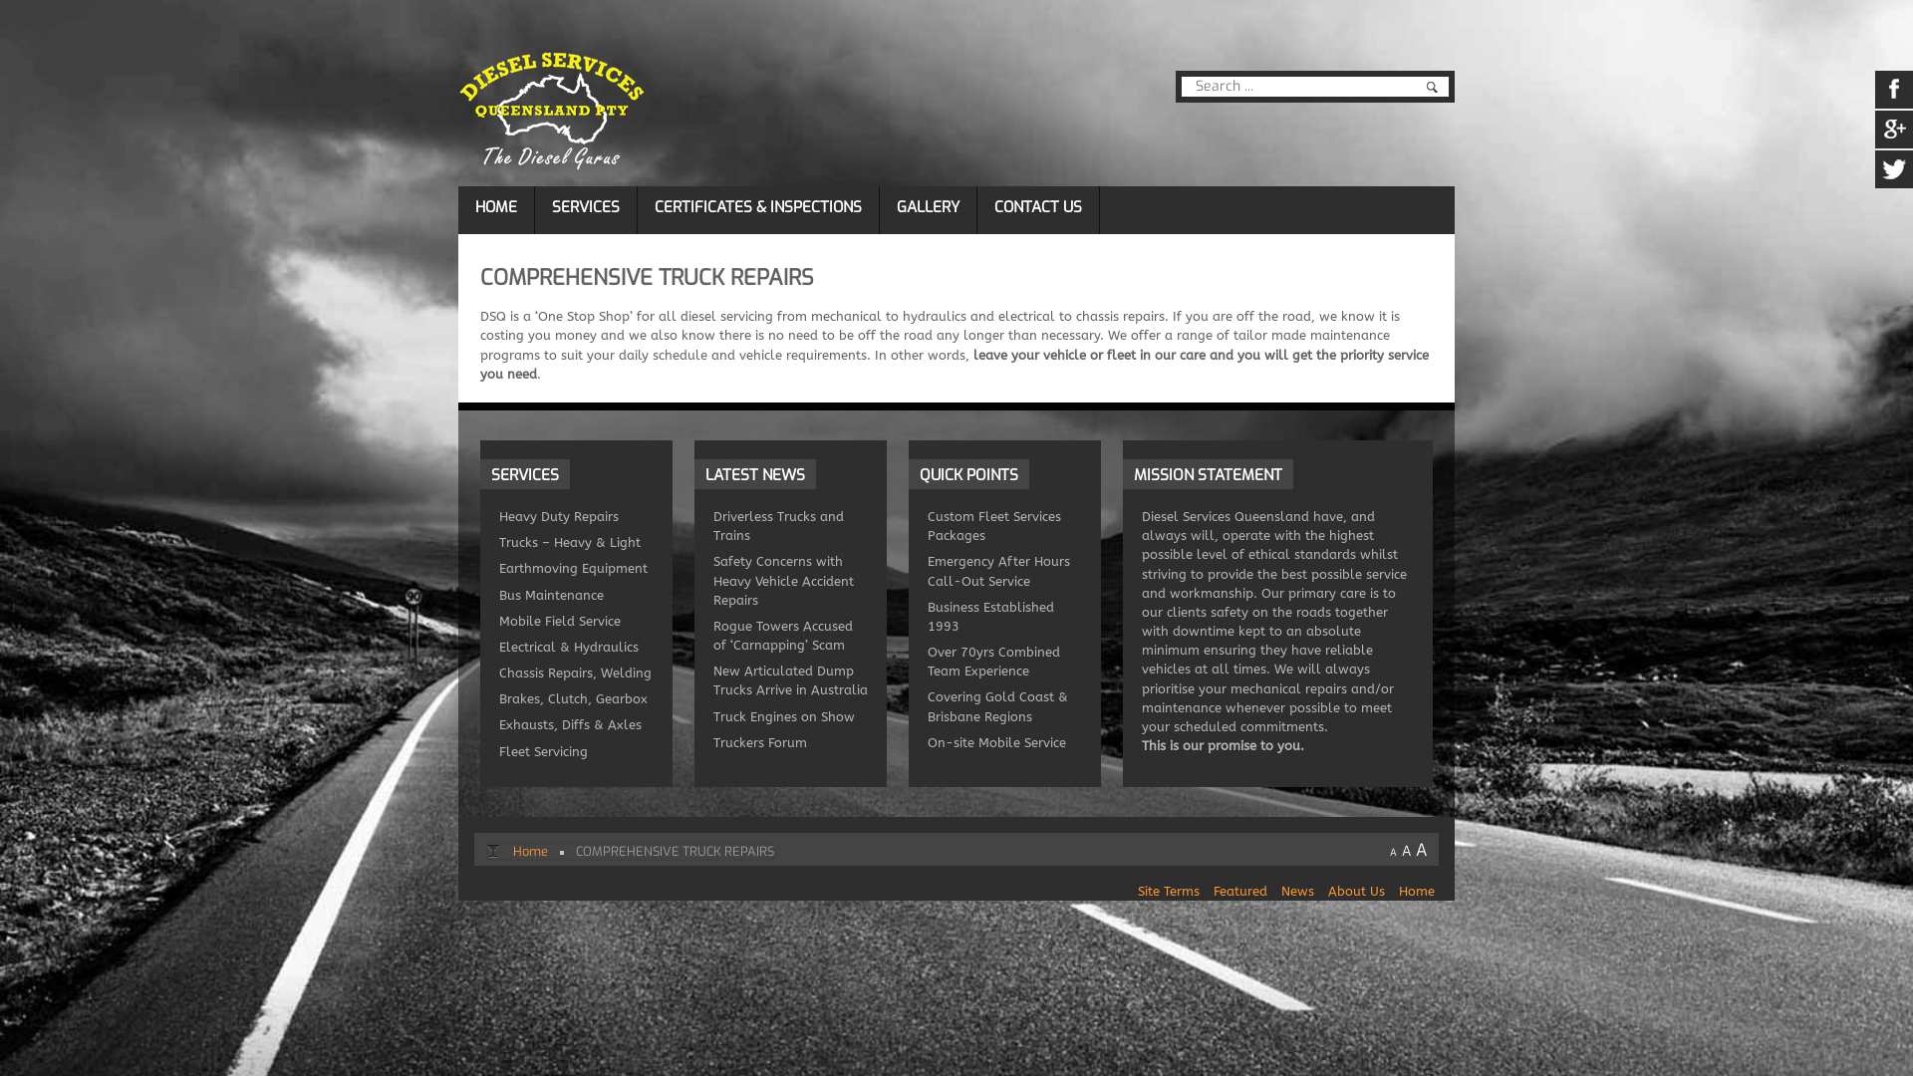 The width and height of the screenshot is (1913, 1076). Describe the element at coordinates (760, 743) in the screenshot. I see `Truckers Forum` at that location.